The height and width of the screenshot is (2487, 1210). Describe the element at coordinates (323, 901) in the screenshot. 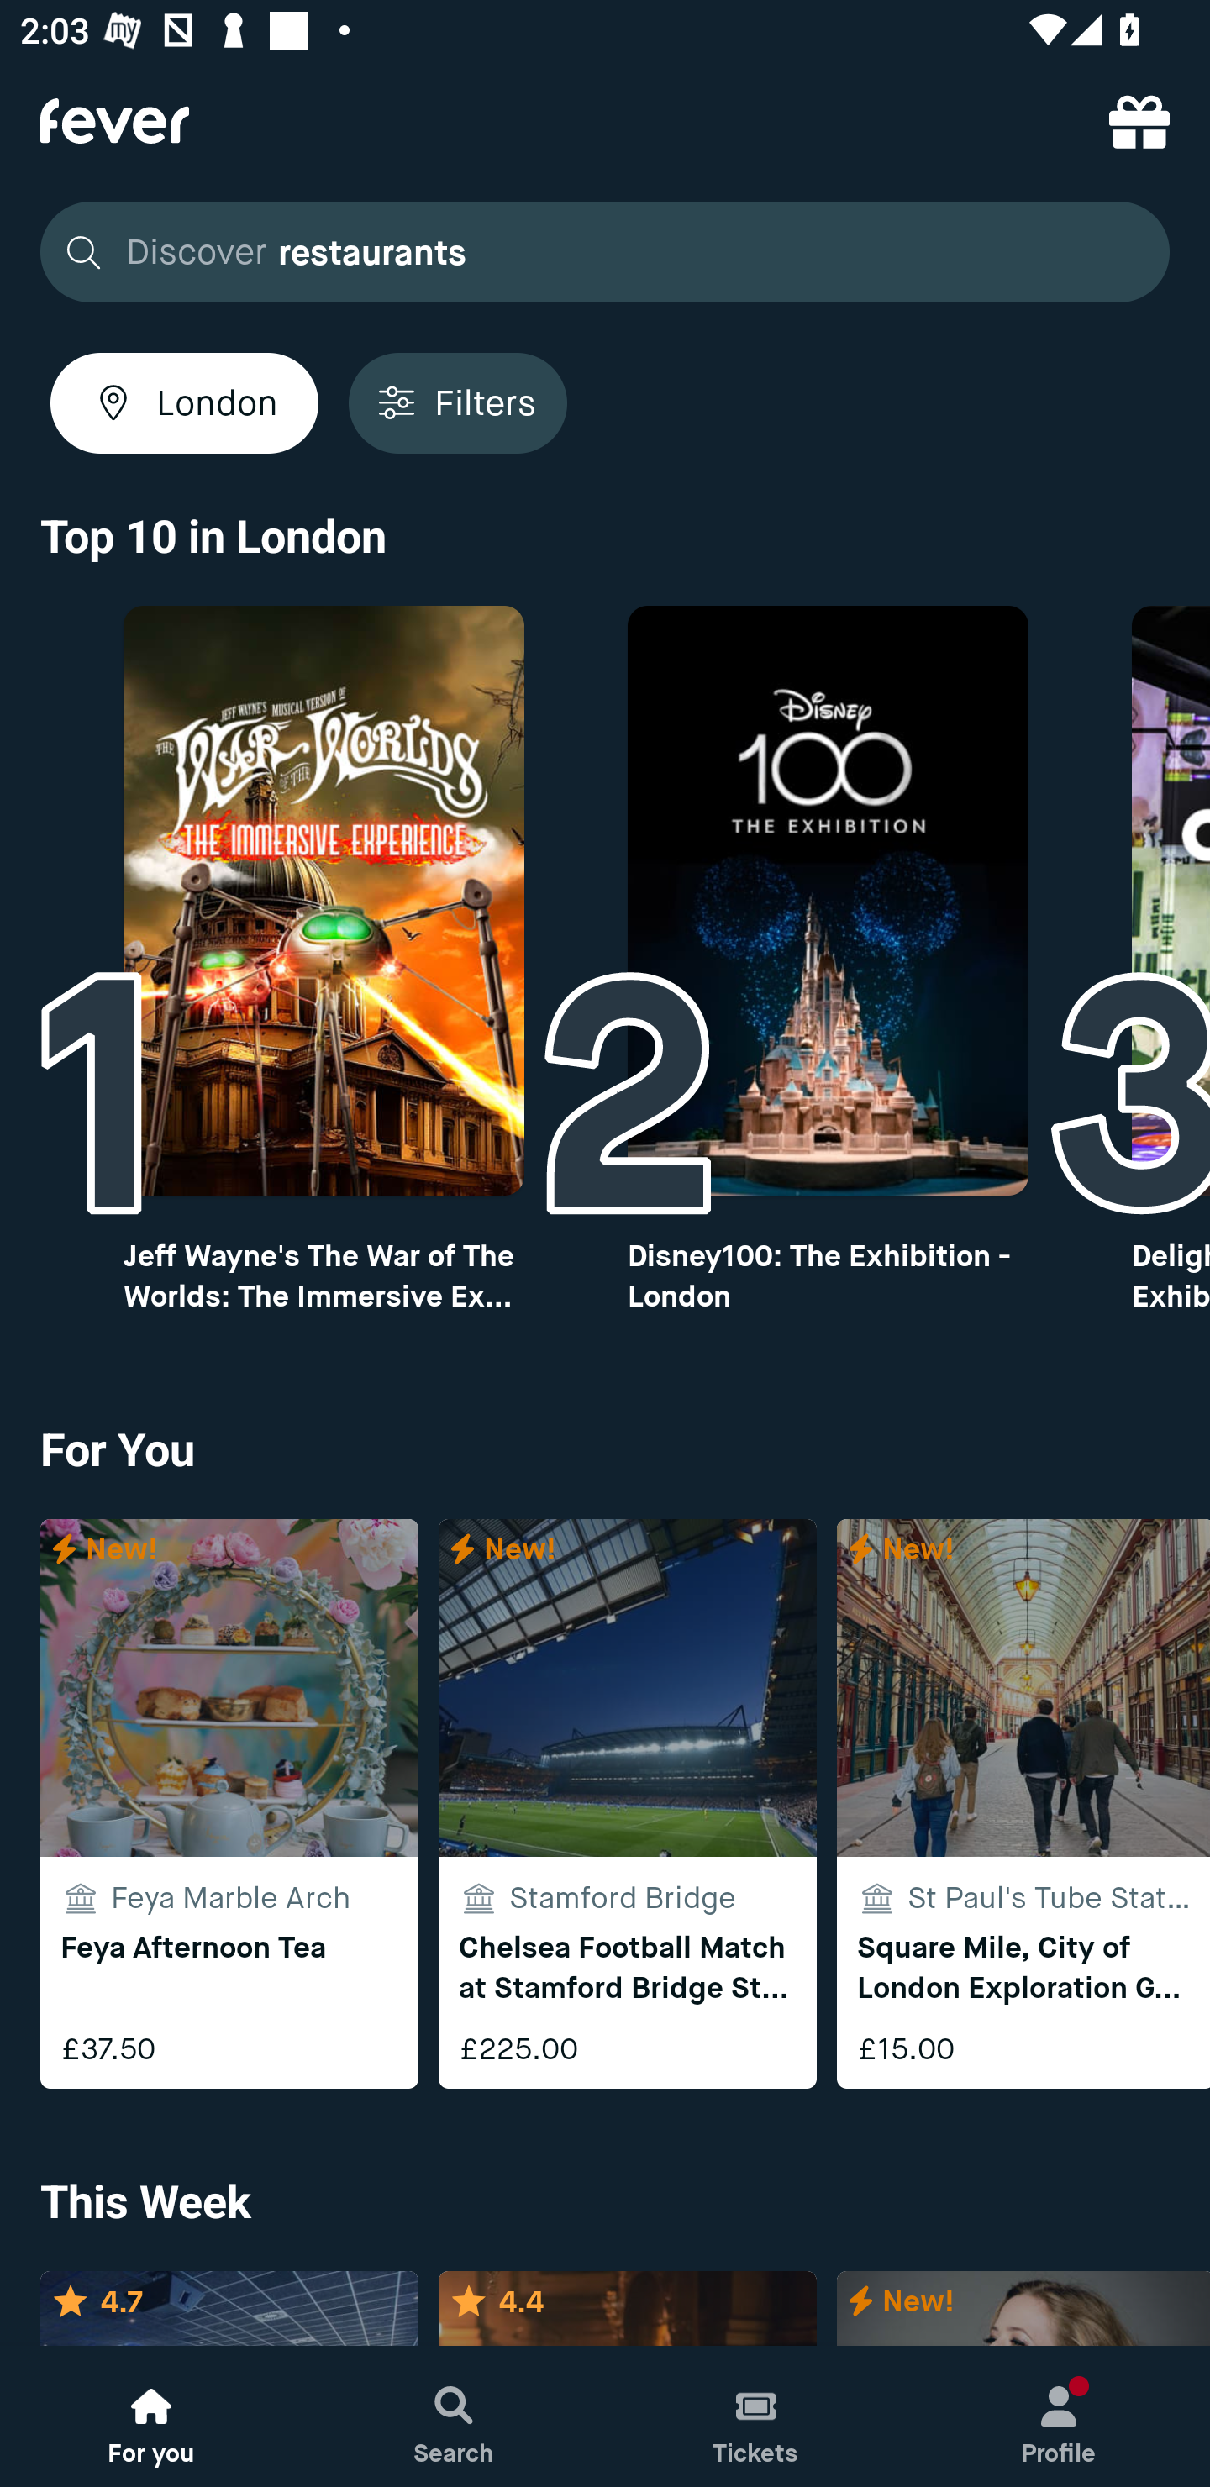

I see `Top10 image` at that location.